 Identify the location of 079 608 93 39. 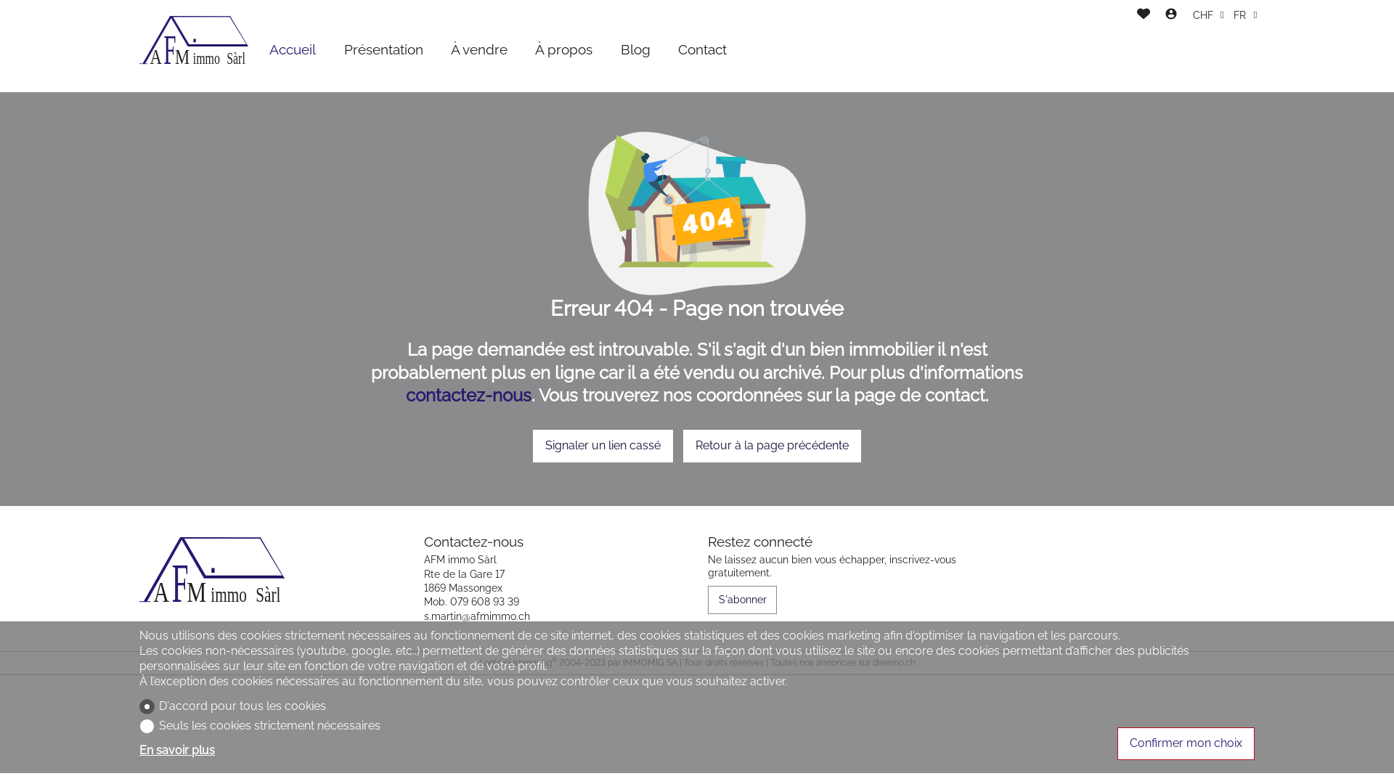
(485, 602).